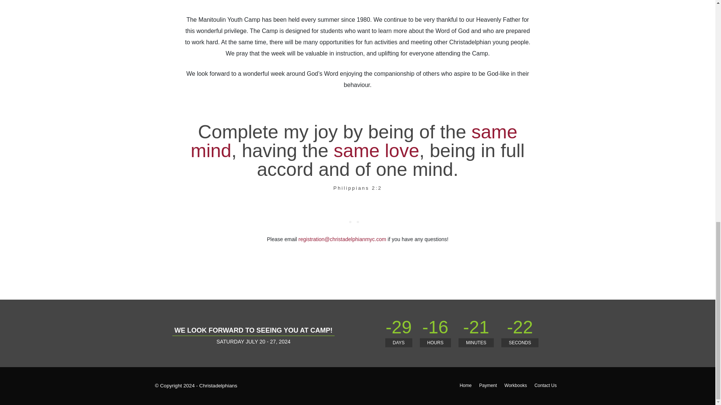 This screenshot has height=405, width=721. What do you see at coordinates (488, 385) in the screenshot?
I see `Payment` at bounding box center [488, 385].